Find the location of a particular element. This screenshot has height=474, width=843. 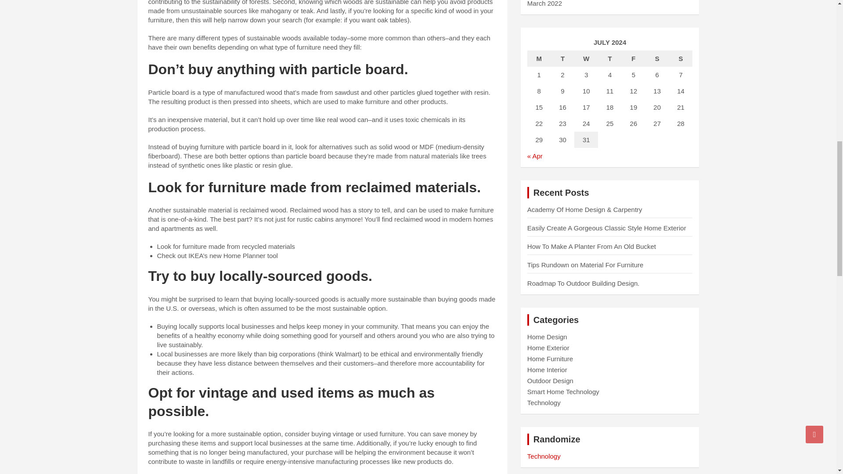

Thursday is located at coordinates (609, 58).